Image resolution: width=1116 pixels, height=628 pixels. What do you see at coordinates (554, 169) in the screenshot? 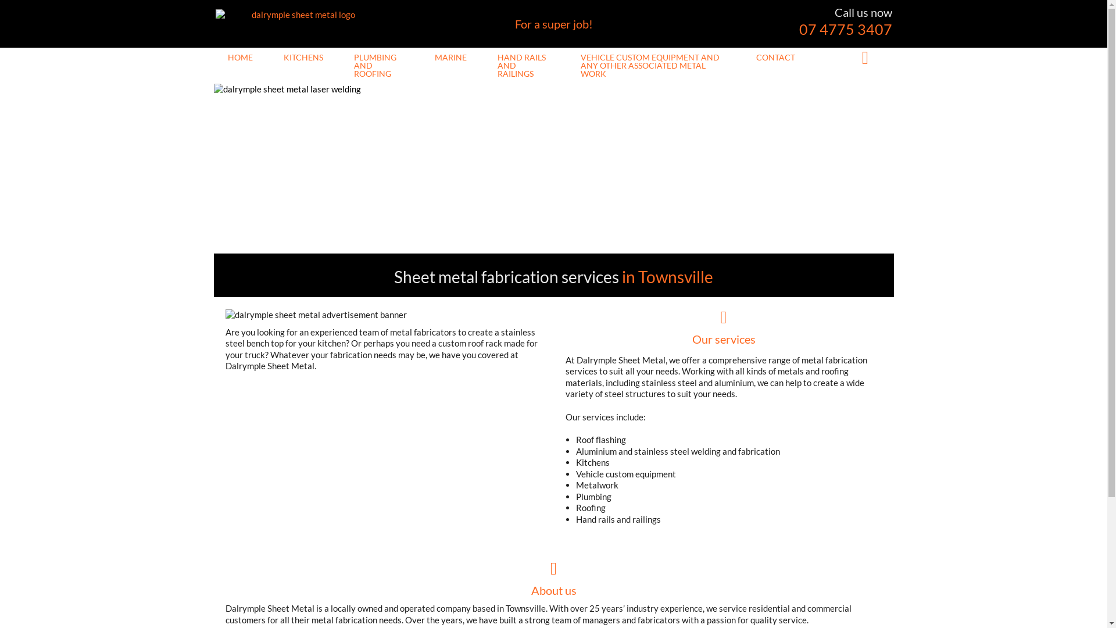
I see `dalrymple sheet metal laser welding` at bounding box center [554, 169].